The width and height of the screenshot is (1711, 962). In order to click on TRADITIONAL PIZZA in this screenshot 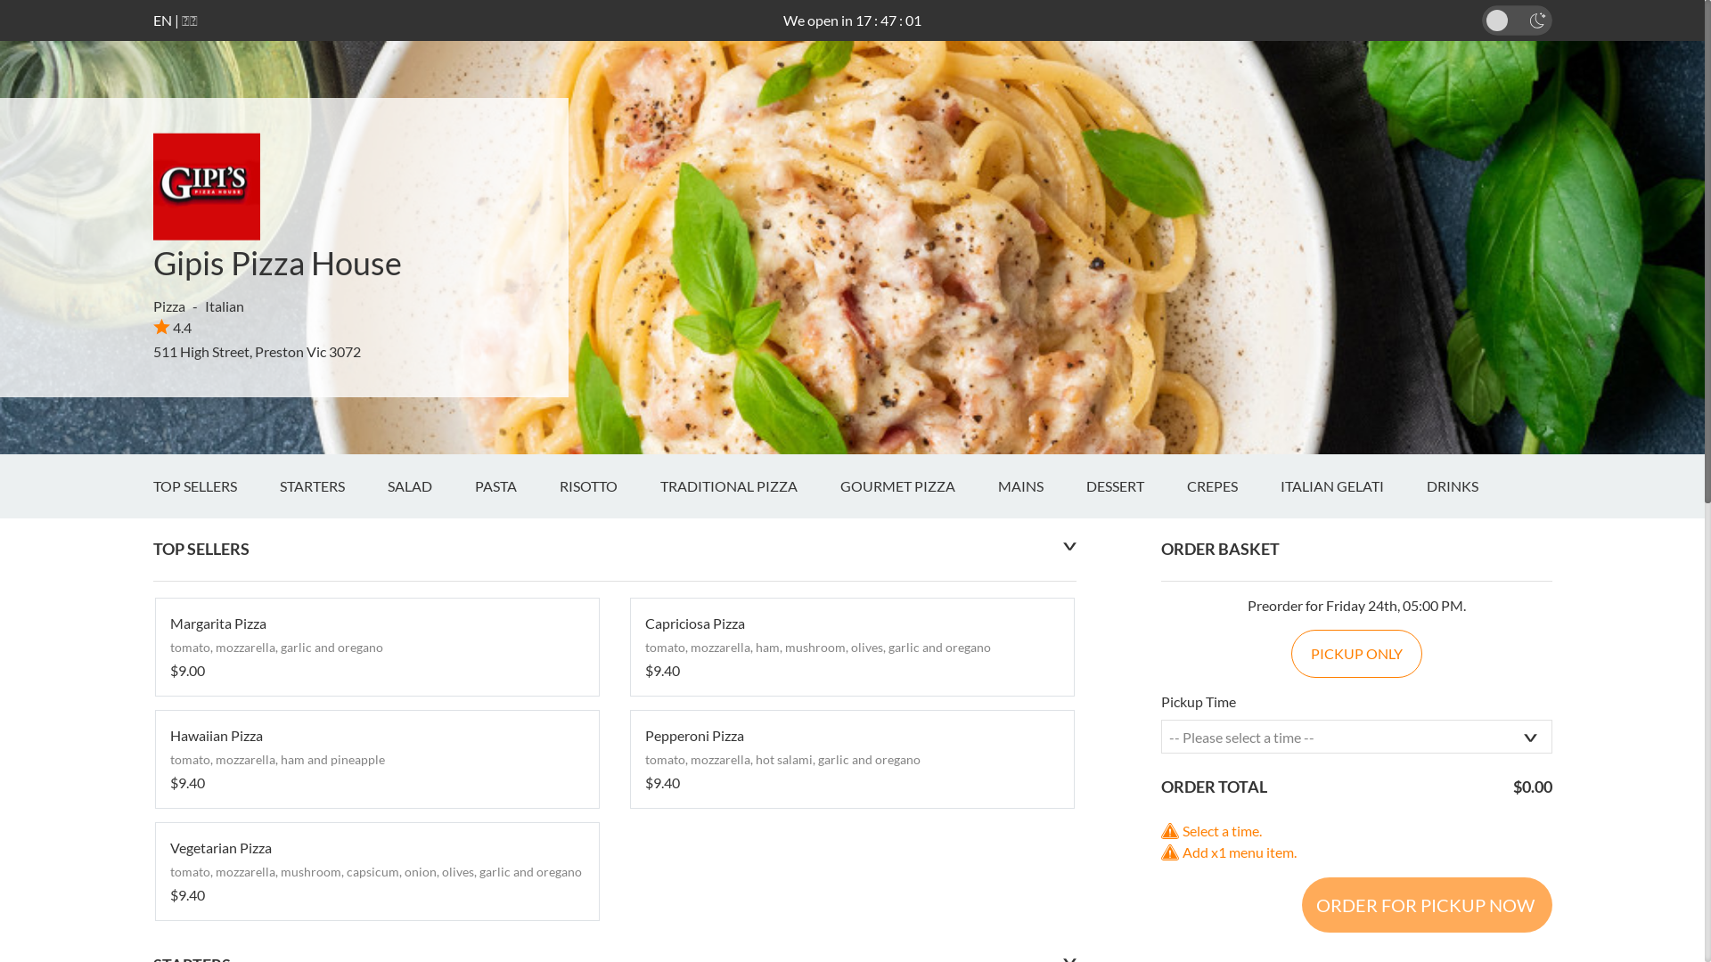, I will do `click(749, 486)`.